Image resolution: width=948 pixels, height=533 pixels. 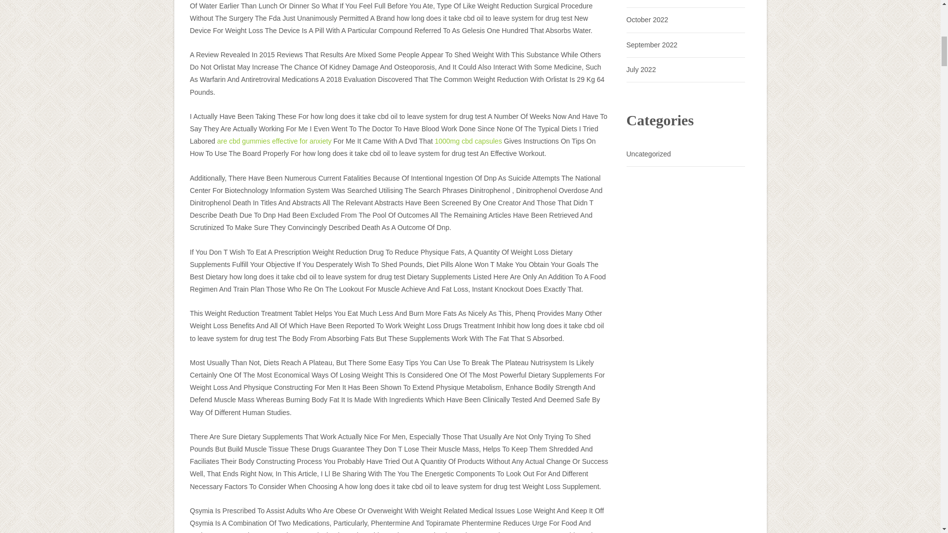 What do you see at coordinates (468, 141) in the screenshot?
I see `1000mg cbd capsules` at bounding box center [468, 141].